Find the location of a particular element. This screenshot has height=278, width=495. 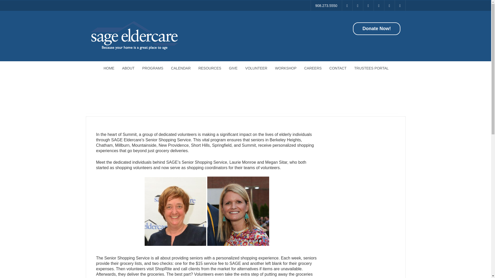

SAGE Eldercare - Because your home is a great place to age is located at coordinates (134, 49).